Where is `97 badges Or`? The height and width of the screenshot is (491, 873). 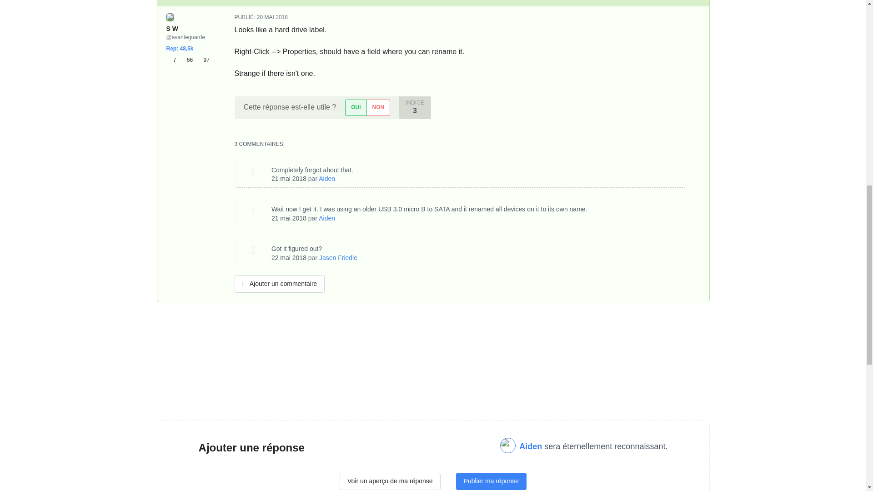 97 badges Or is located at coordinates (203, 60).